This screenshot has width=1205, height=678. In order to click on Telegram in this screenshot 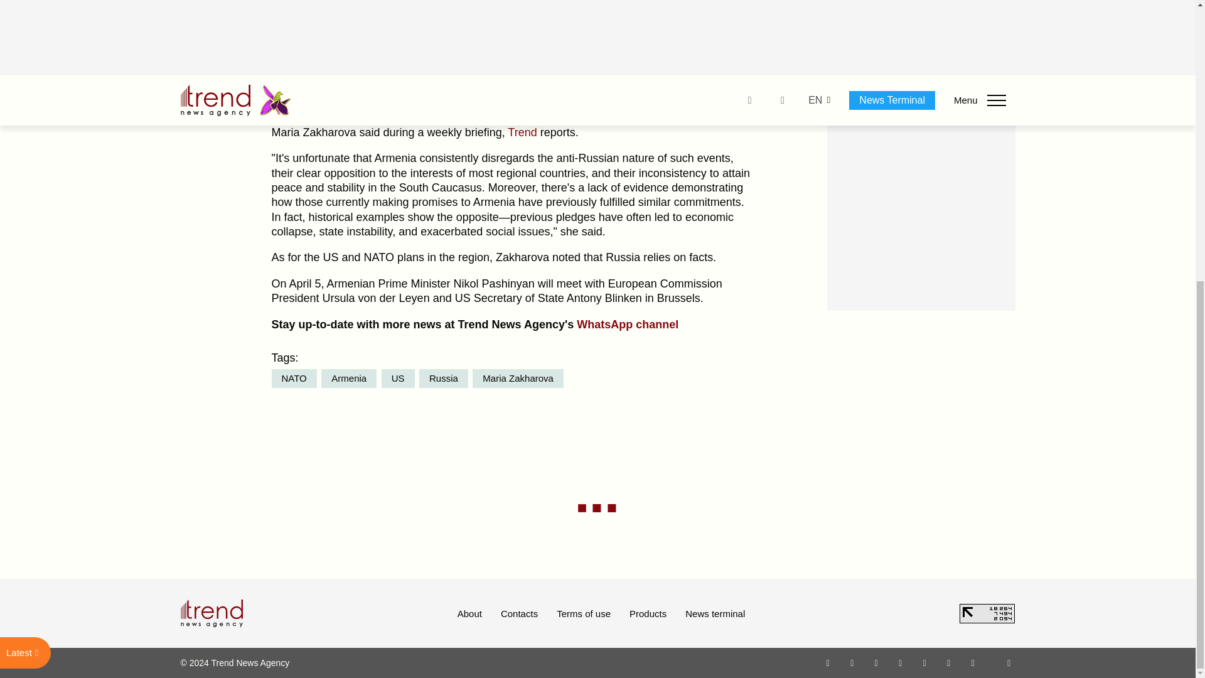, I will do `click(925, 662)`.